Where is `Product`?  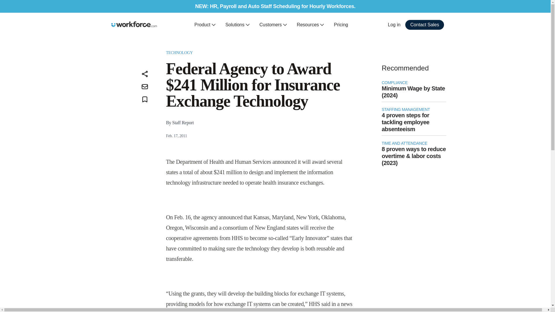
Product is located at coordinates (205, 25).